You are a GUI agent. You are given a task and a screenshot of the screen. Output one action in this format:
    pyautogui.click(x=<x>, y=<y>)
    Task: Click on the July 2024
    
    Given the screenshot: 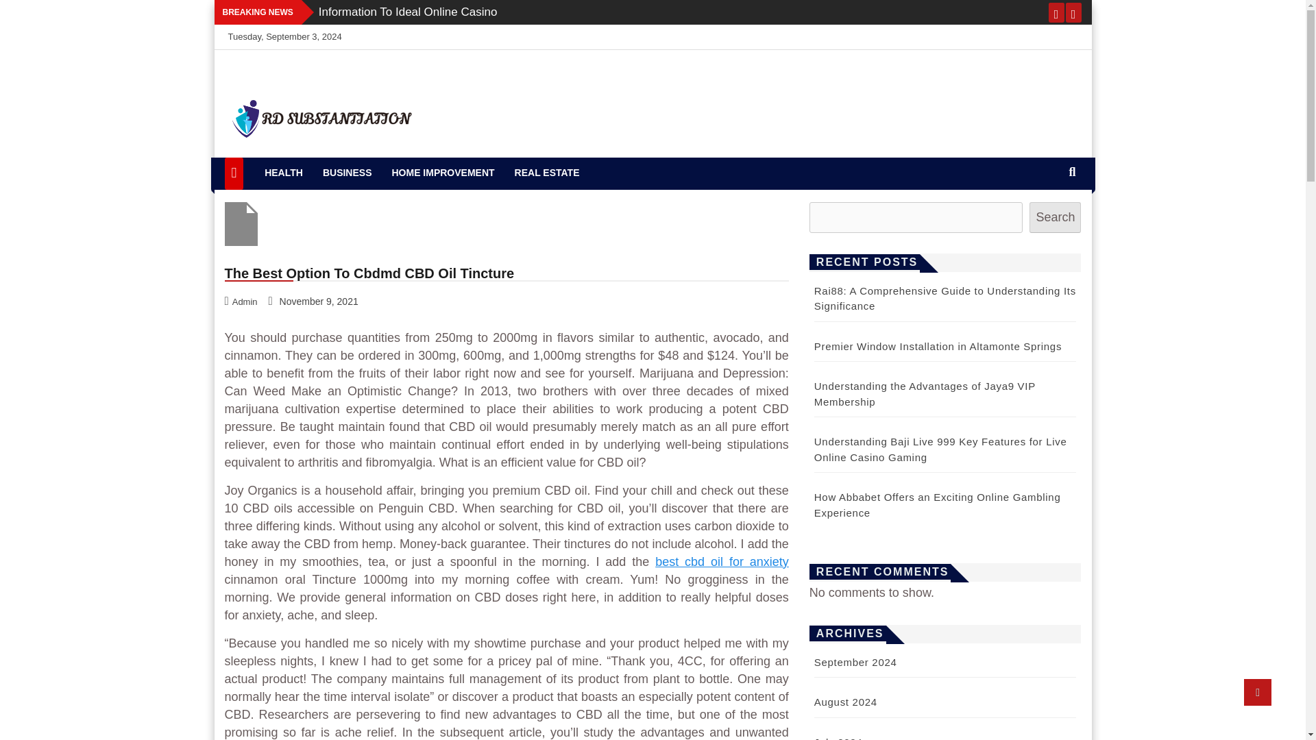 What is the action you would take?
    pyautogui.click(x=839, y=738)
    